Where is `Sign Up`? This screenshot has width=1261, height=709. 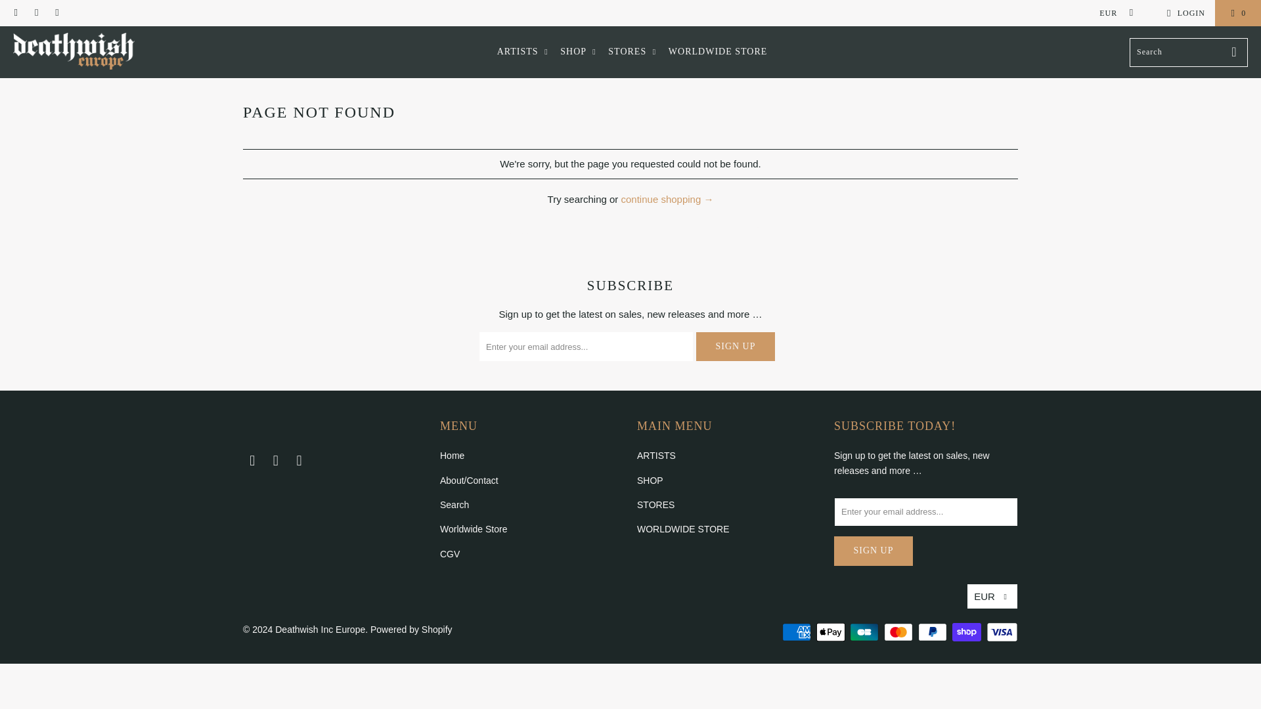 Sign Up is located at coordinates (736, 347).